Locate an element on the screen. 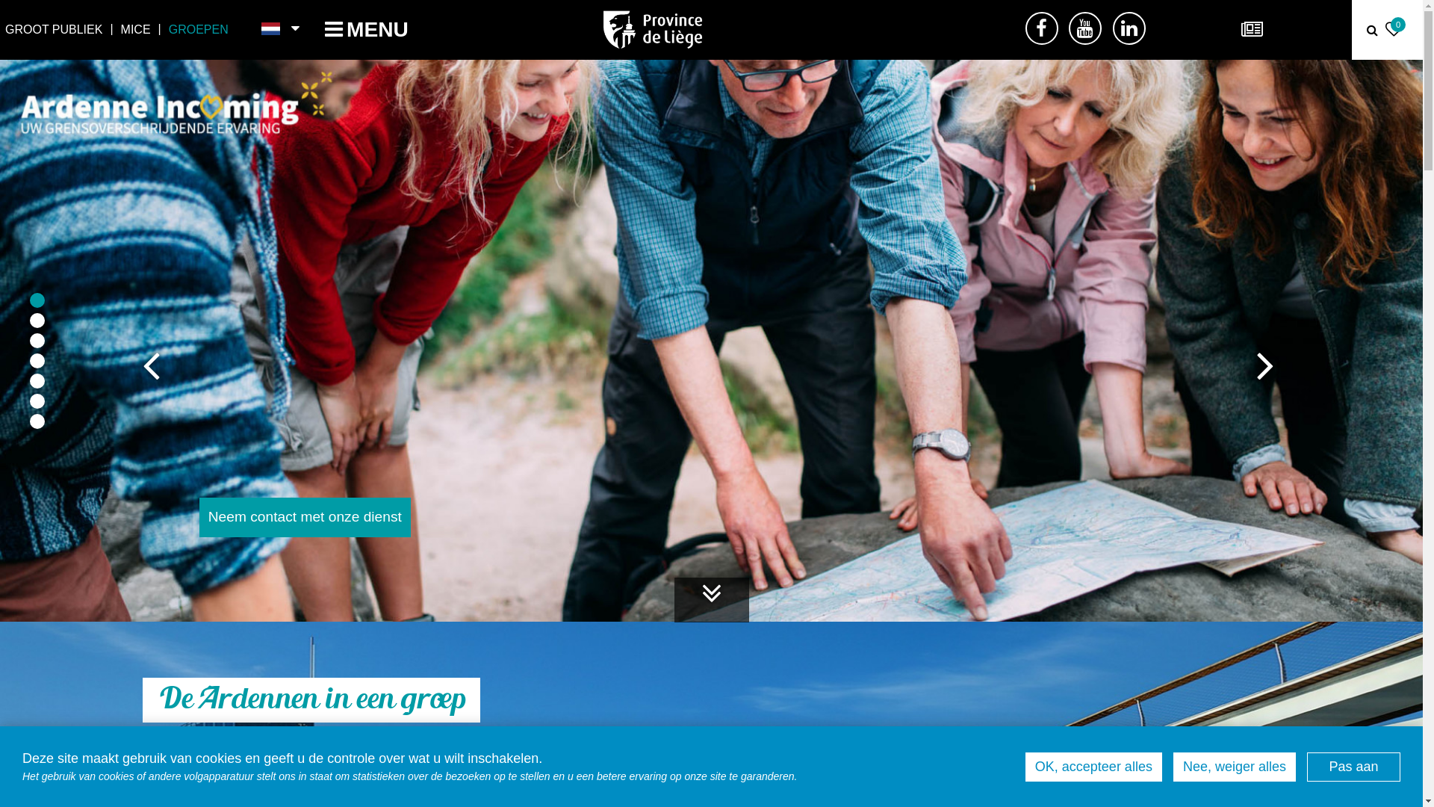 This screenshot has height=807, width=1434. 0 is located at coordinates (1395, 31).